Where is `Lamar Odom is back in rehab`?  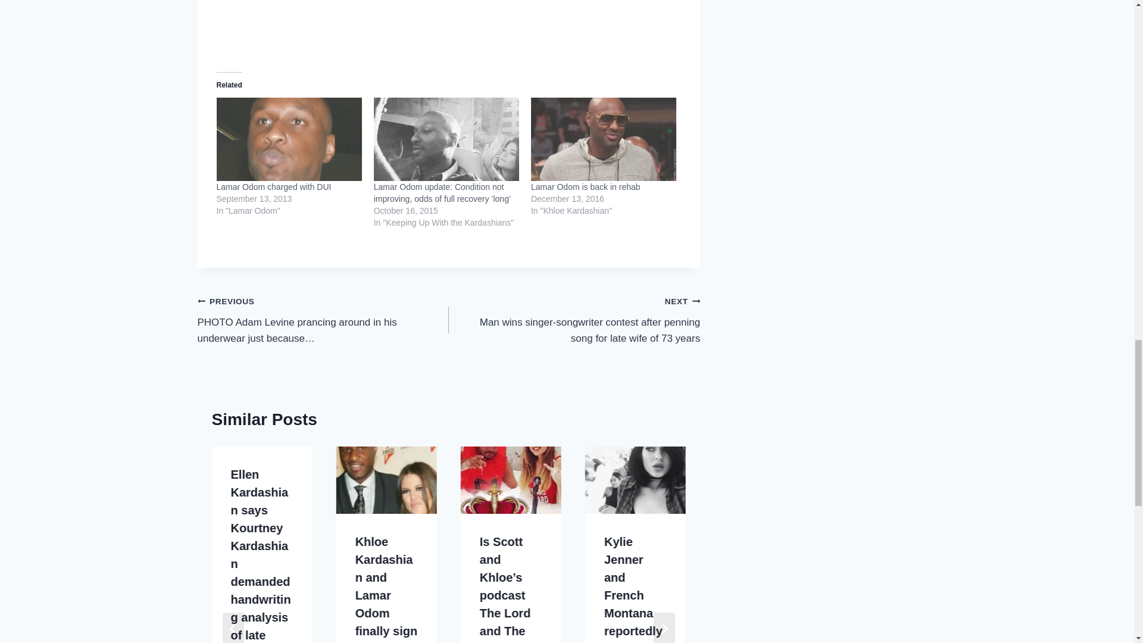 Lamar Odom is back in rehab is located at coordinates (586, 186).